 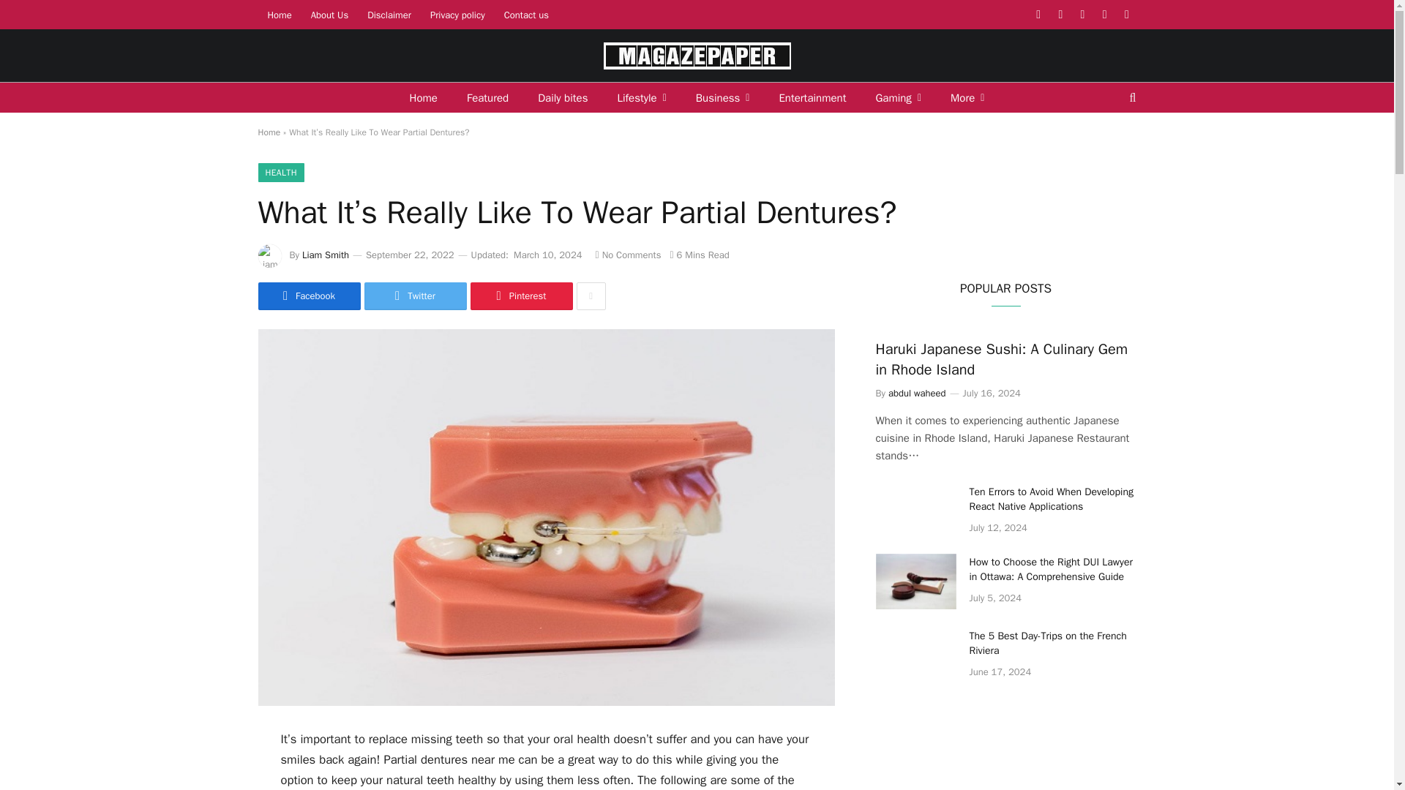 What do you see at coordinates (308, 296) in the screenshot?
I see `Share on Facebook` at bounding box center [308, 296].